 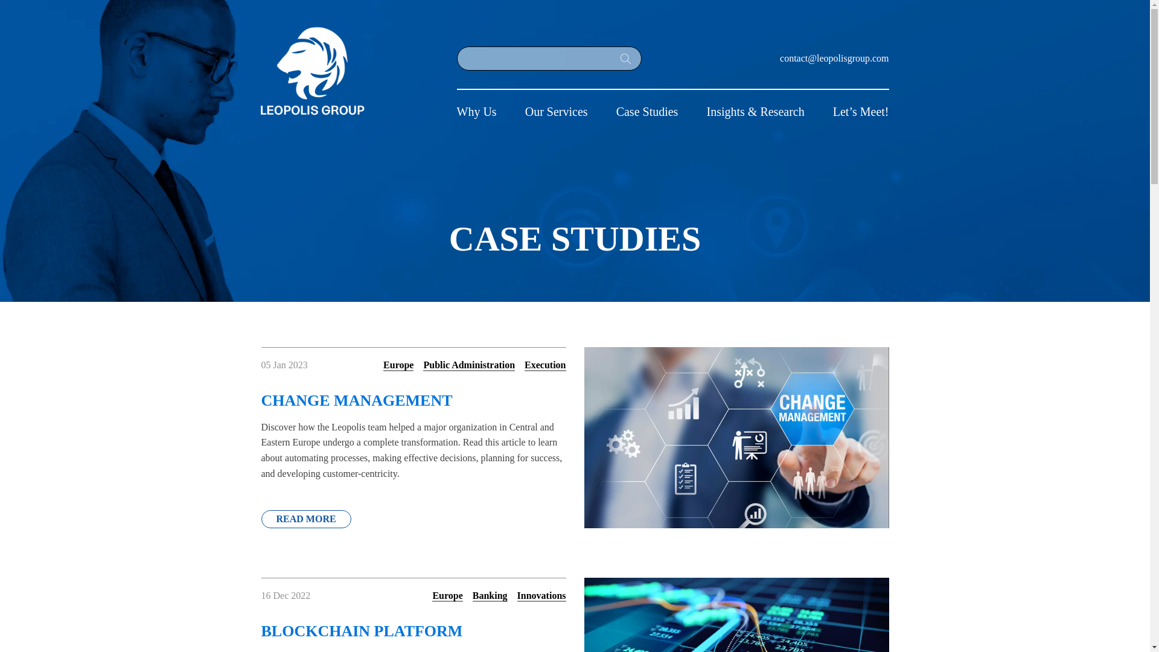 I want to click on Execution, so click(x=544, y=365).